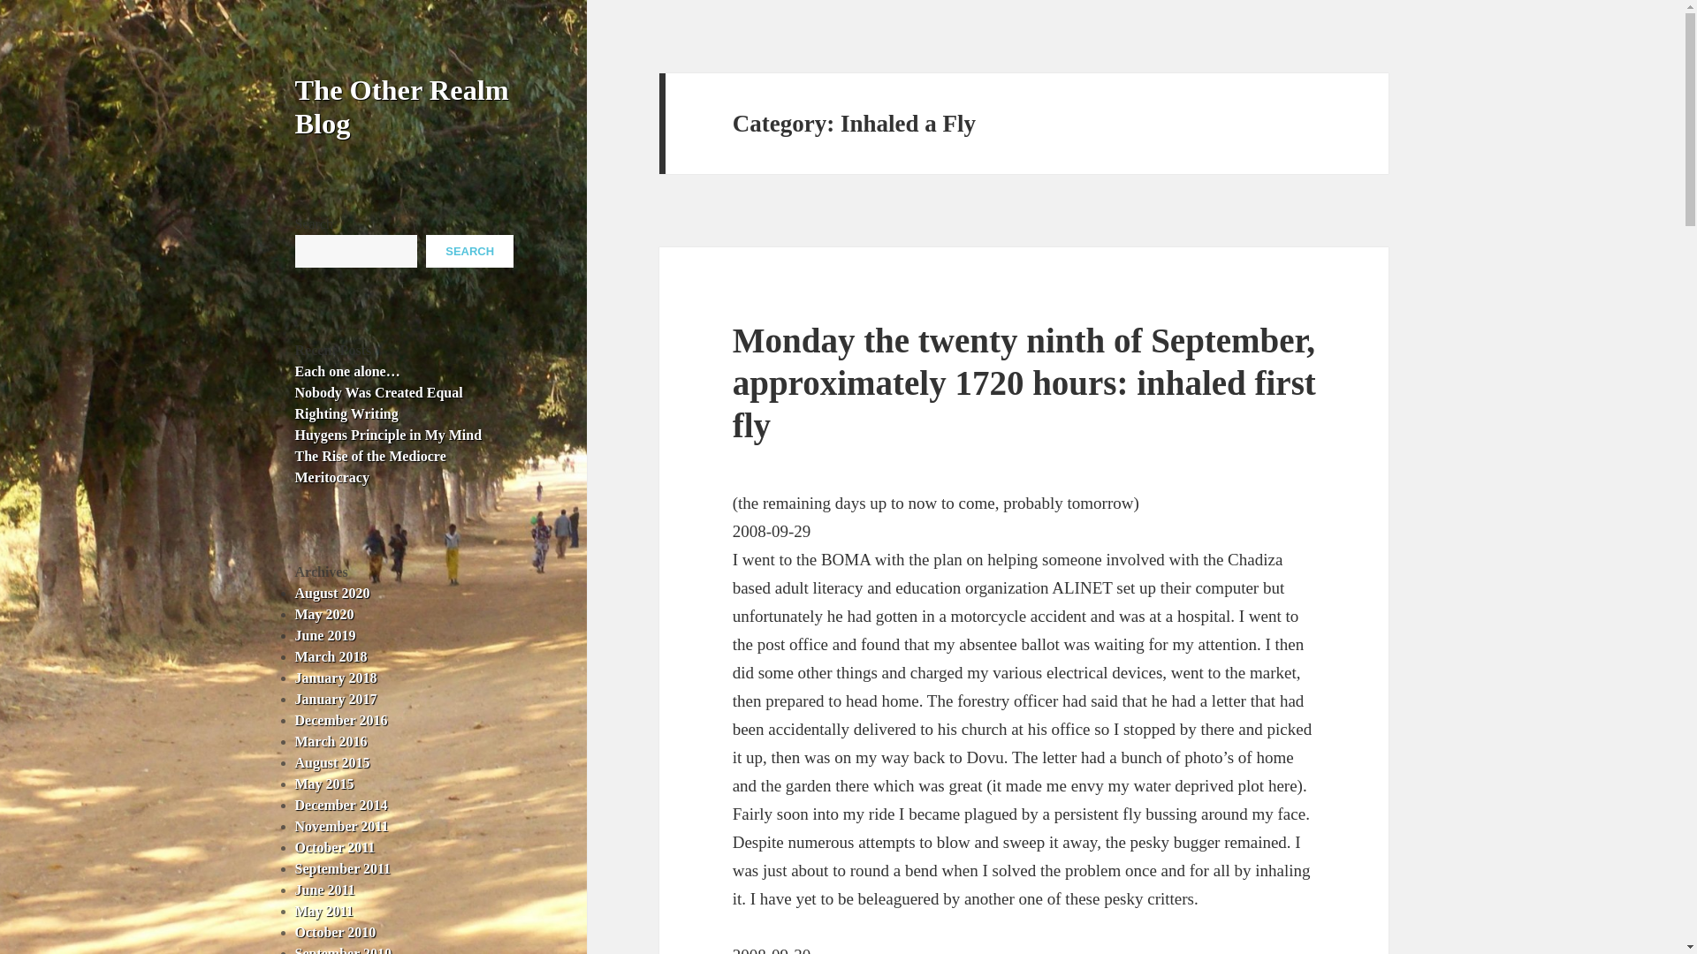 The height and width of the screenshot is (954, 1697). What do you see at coordinates (325, 614) in the screenshot?
I see `May 2020` at bounding box center [325, 614].